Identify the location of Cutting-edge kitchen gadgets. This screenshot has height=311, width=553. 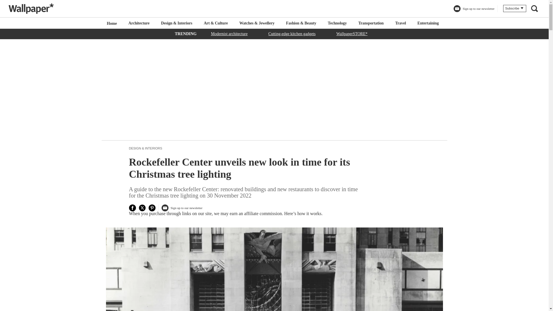
(292, 33).